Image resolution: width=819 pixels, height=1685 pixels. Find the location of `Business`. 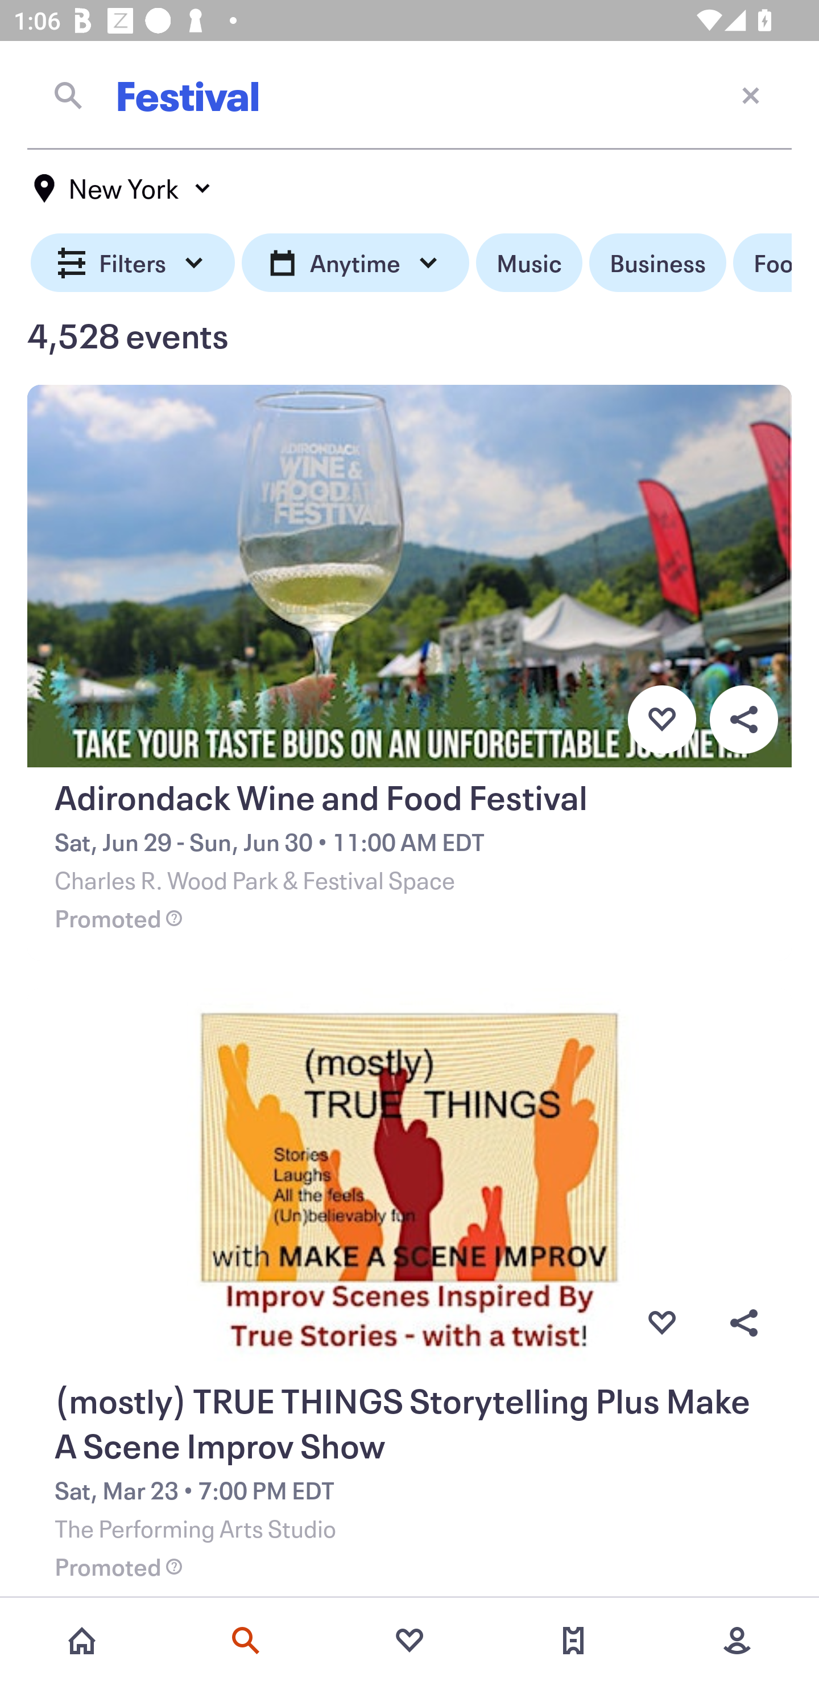

Business is located at coordinates (657, 263).